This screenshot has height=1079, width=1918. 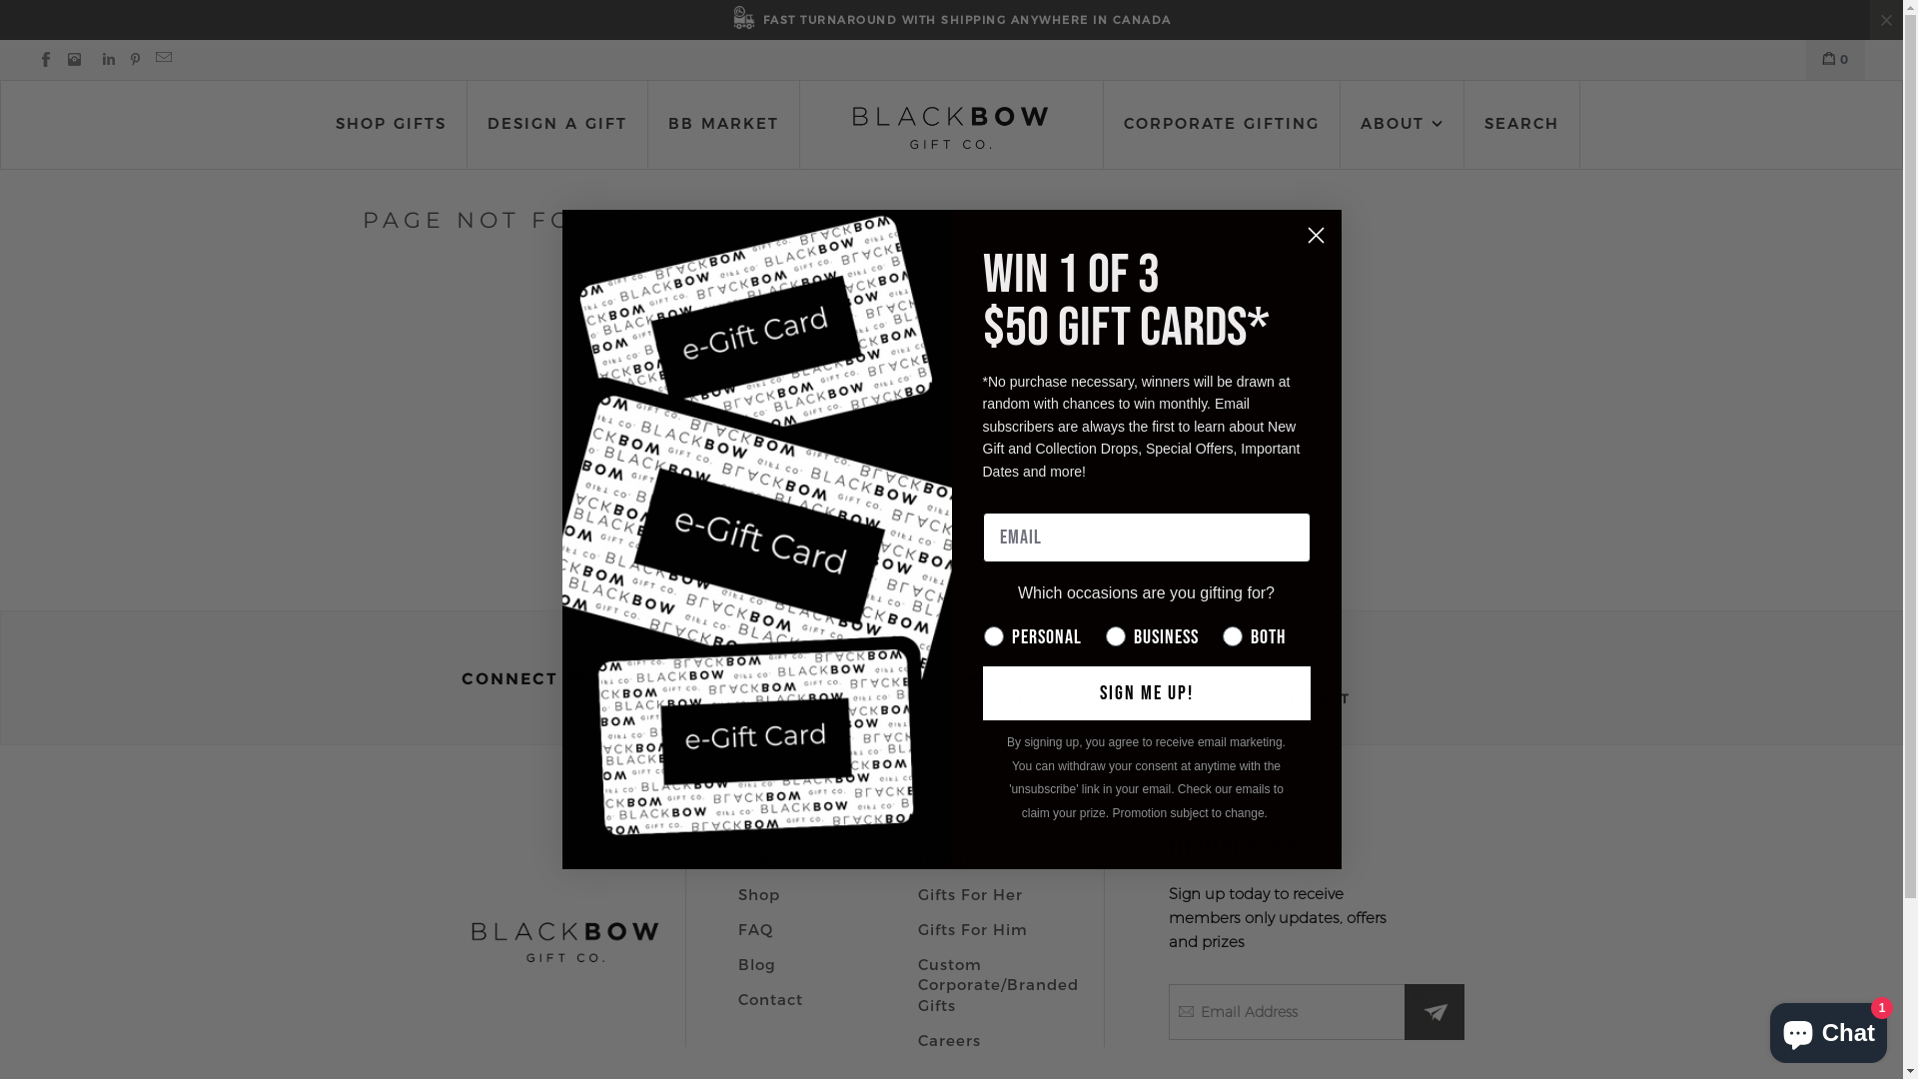 I want to click on SHOP GIFTS, so click(x=392, y=124).